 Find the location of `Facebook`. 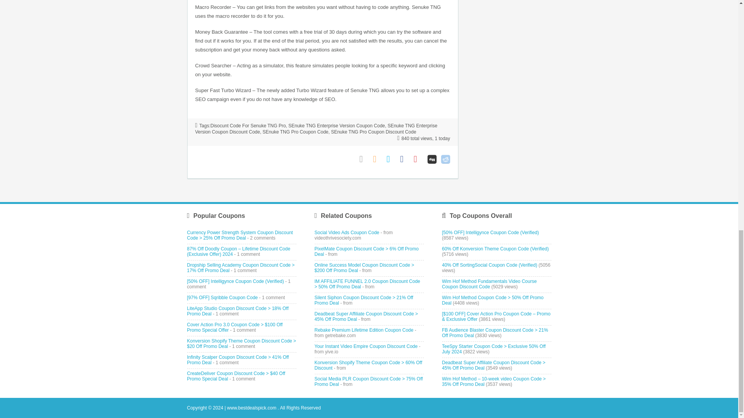

Facebook is located at coordinates (405, 159).